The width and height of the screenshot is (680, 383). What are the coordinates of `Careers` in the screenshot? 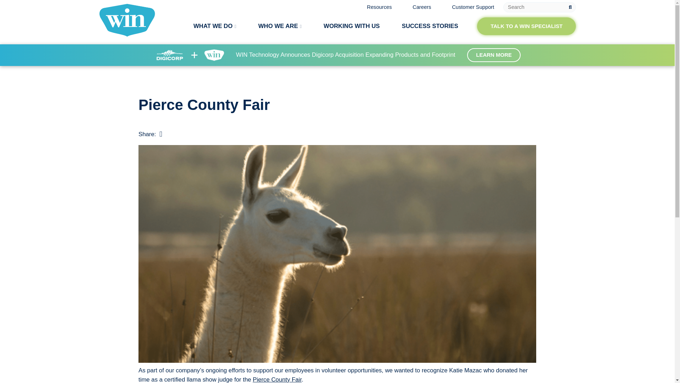 It's located at (422, 7).